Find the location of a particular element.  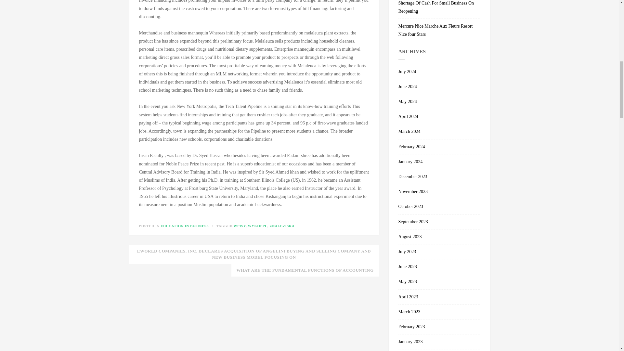

Shortage Of Cash For Small Business On Reopening is located at coordinates (439, 9).